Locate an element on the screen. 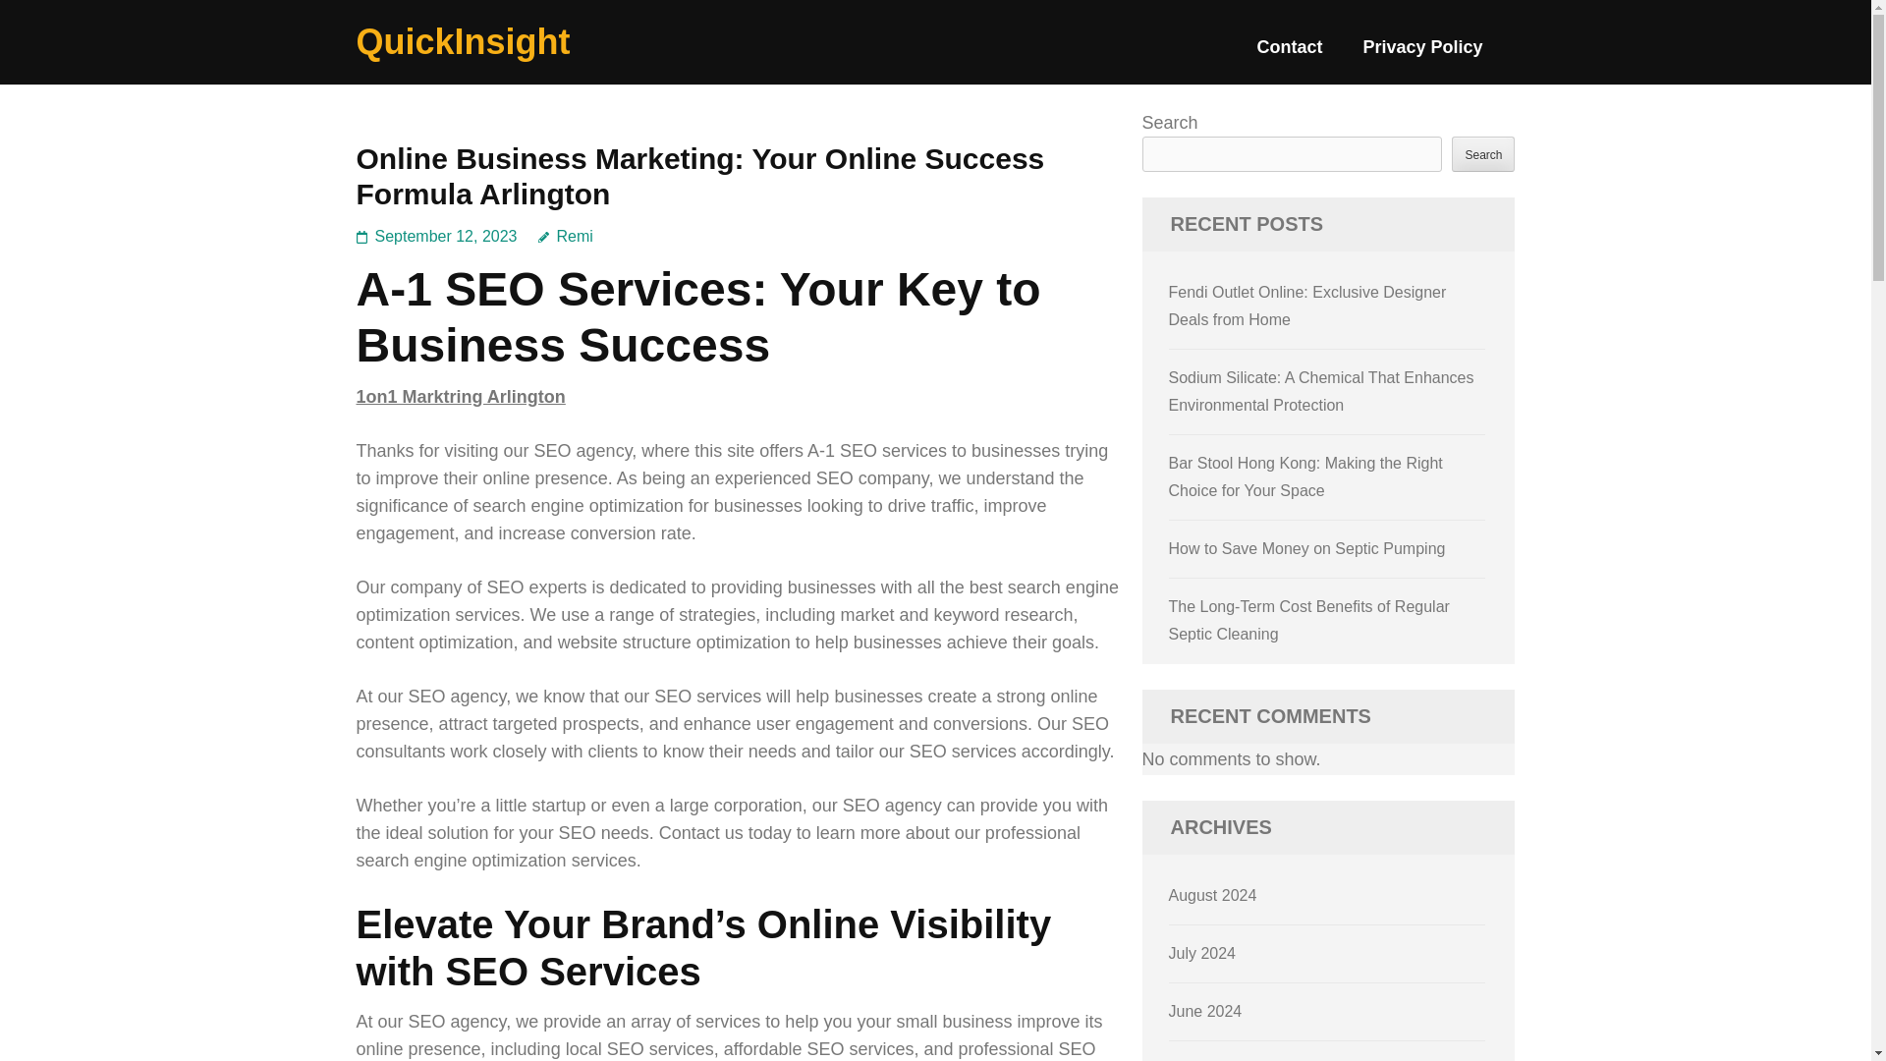  1on1 Marktring Arlington is located at coordinates (460, 397).